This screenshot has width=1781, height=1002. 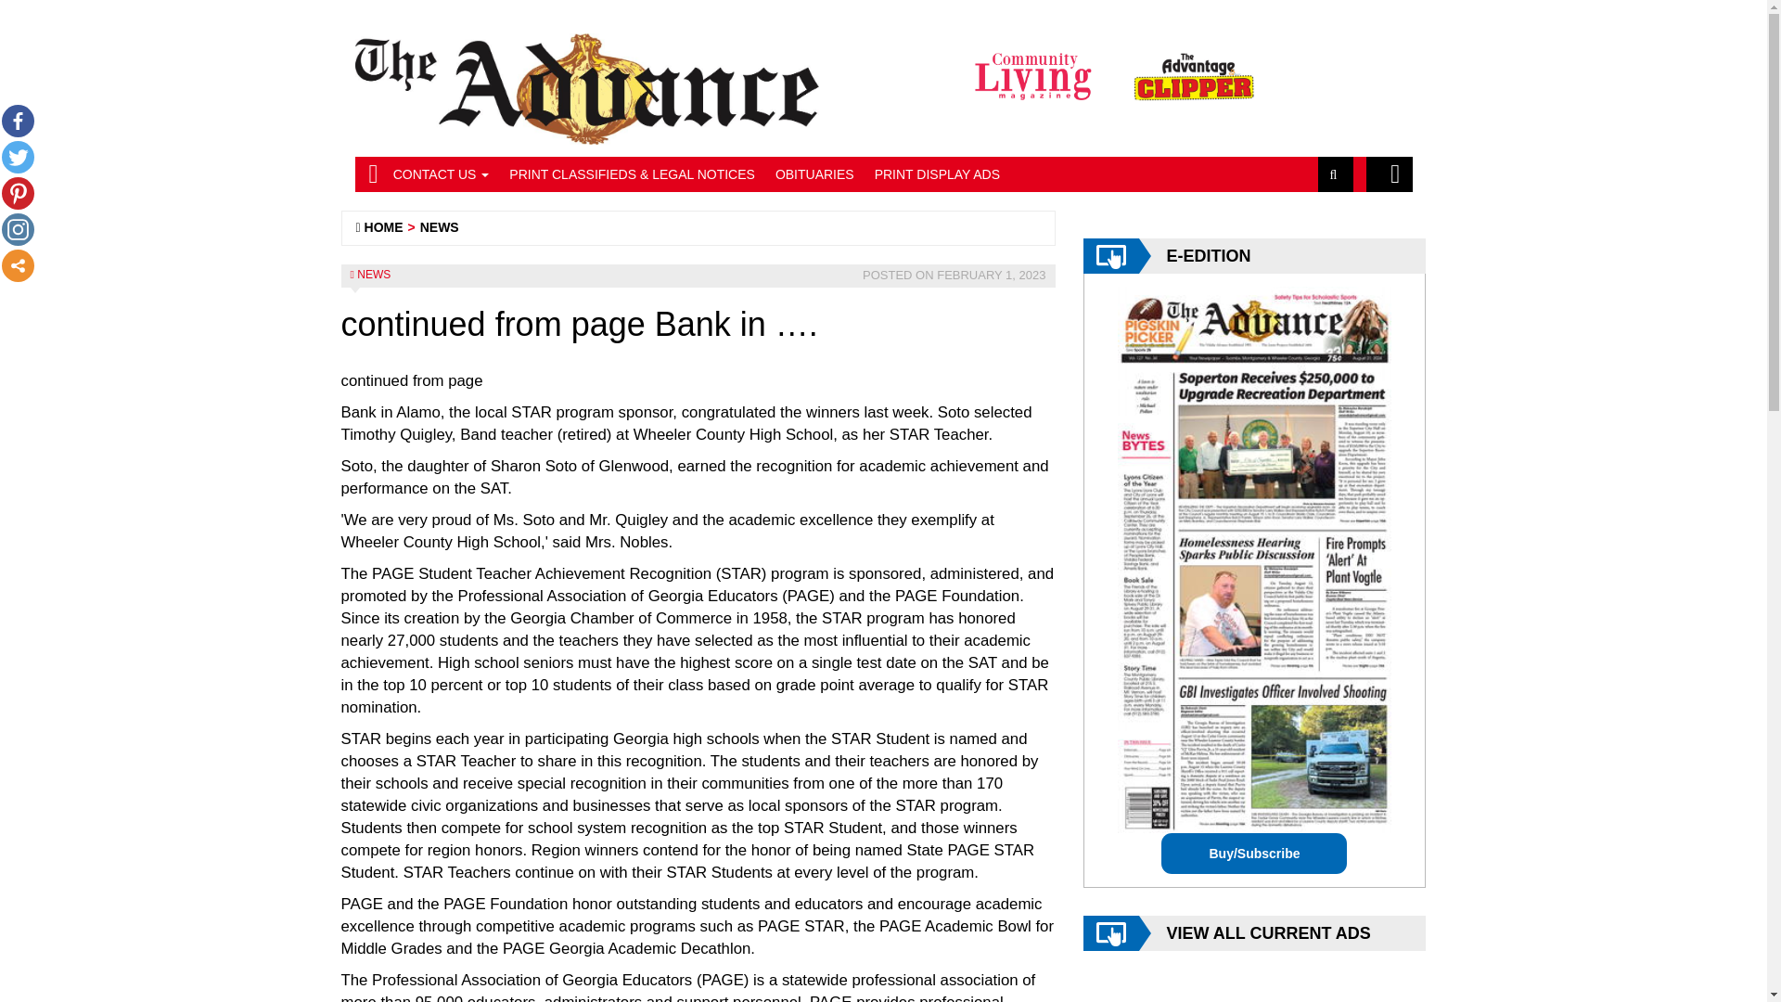 What do you see at coordinates (17, 121) in the screenshot?
I see `Facebook` at bounding box center [17, 121].